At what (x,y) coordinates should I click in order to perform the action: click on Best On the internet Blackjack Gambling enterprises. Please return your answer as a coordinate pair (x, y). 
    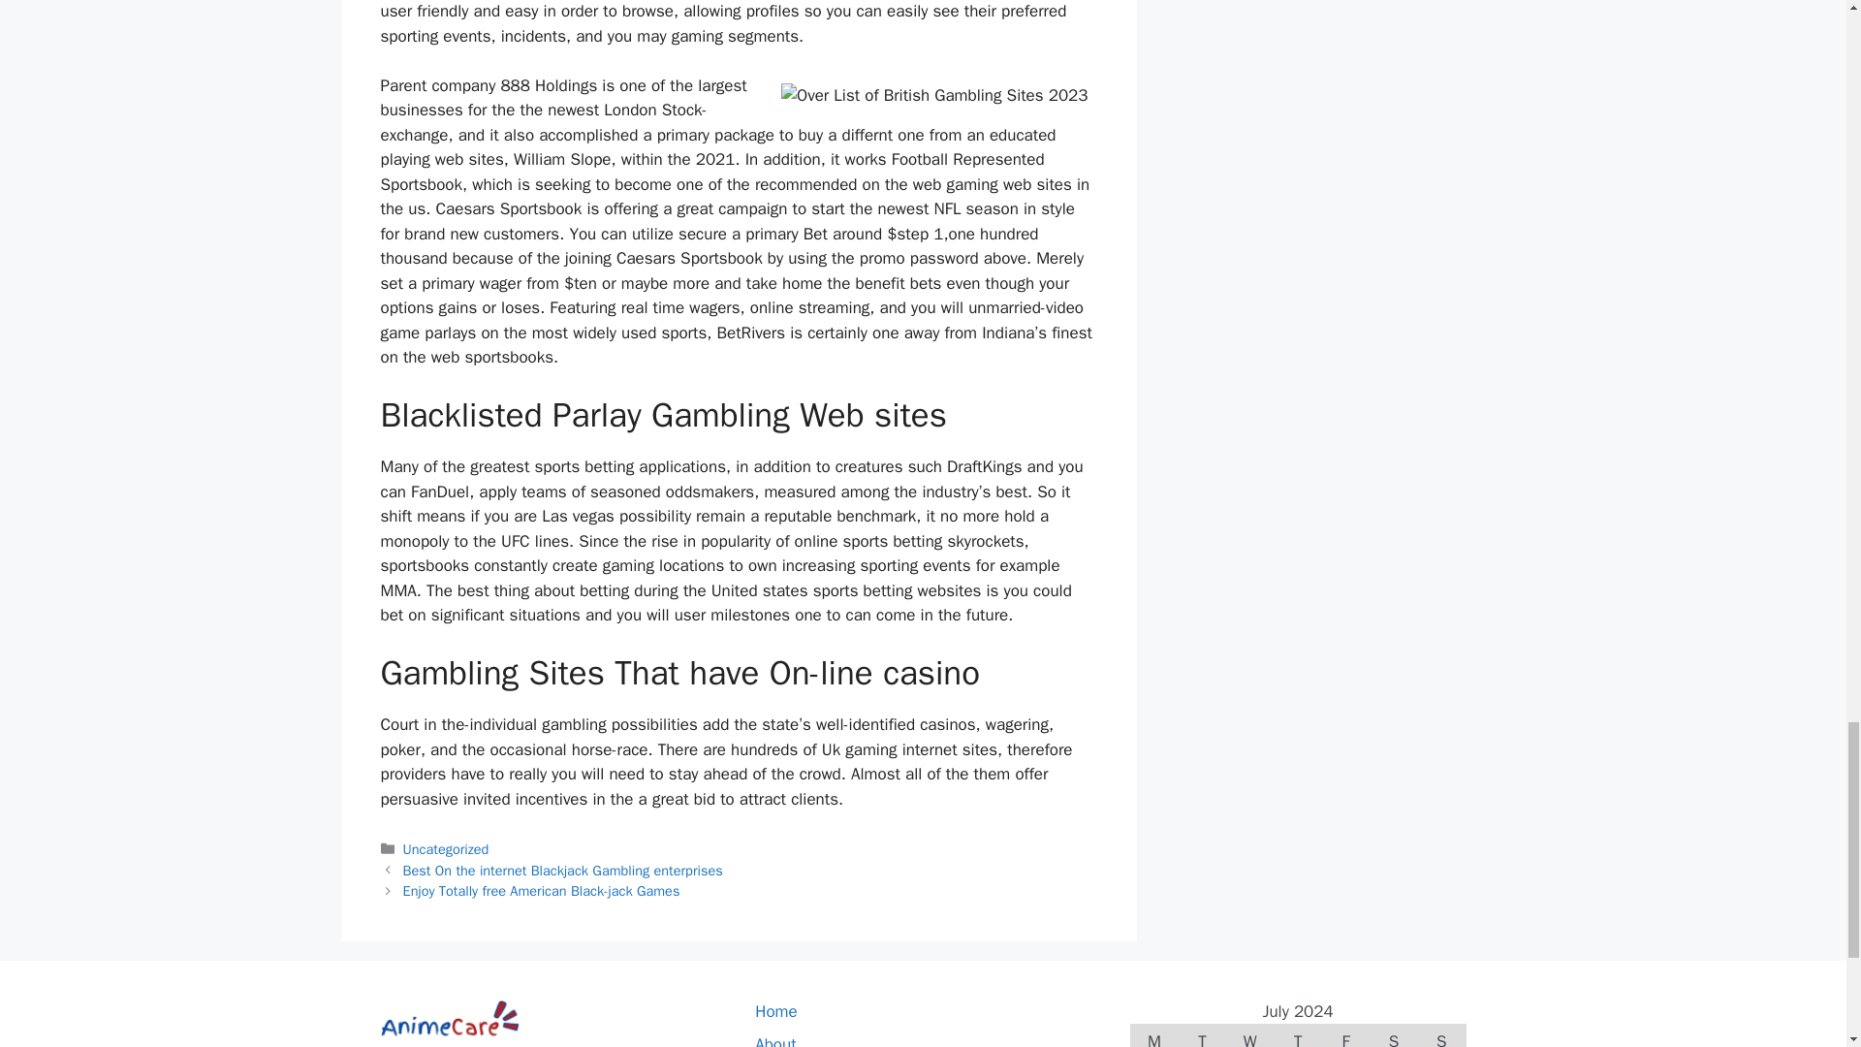
    Looking at the image, I should click on (563, 871).